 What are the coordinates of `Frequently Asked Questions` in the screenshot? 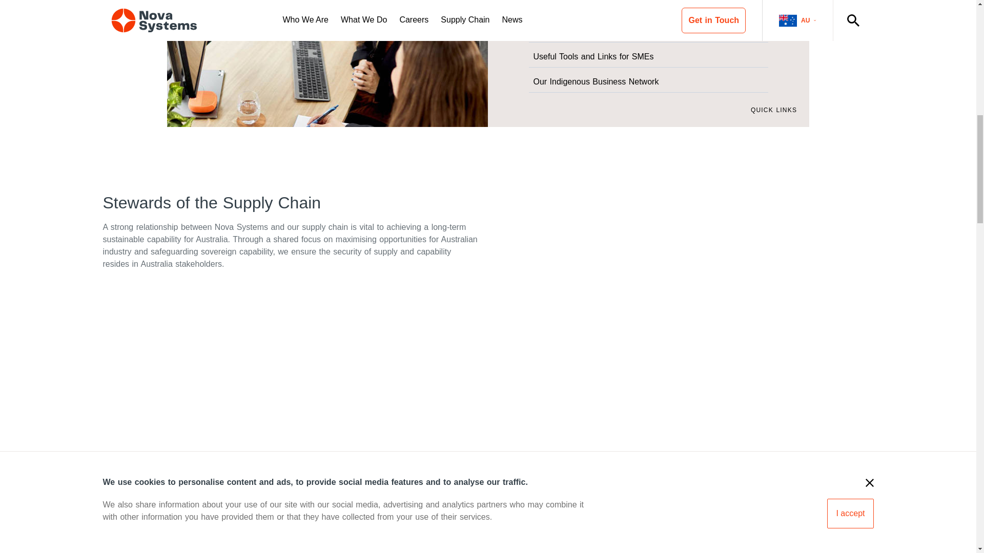 It's located at (649, 32).